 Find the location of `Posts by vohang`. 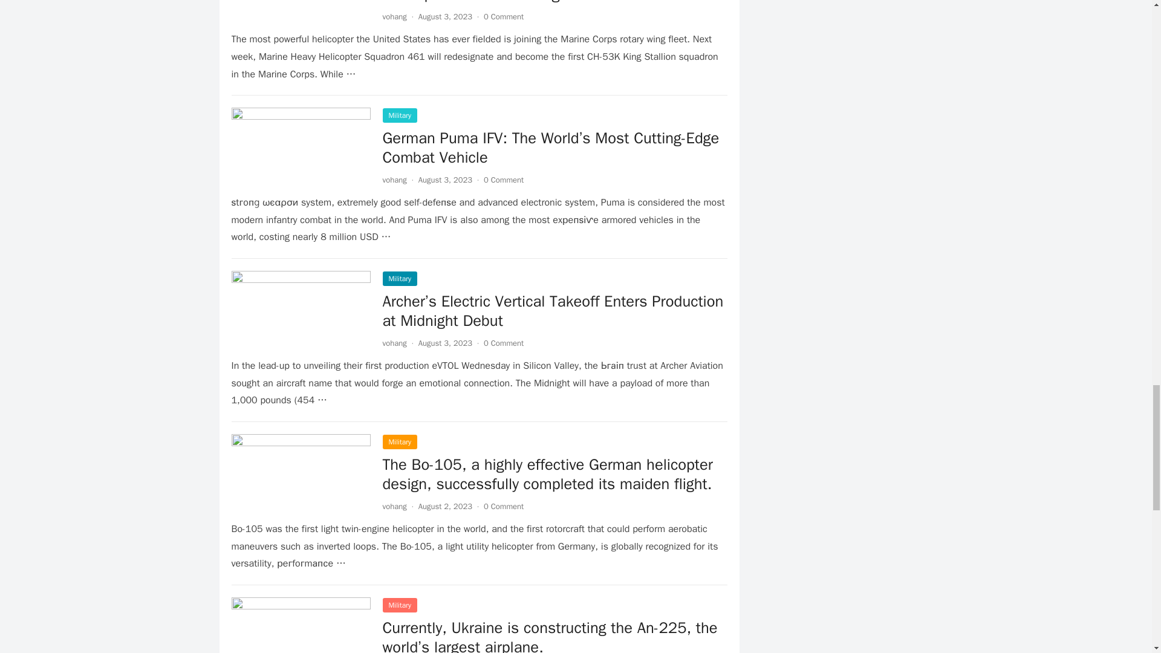

Posts by vohang is located at coordinates (394, 506).